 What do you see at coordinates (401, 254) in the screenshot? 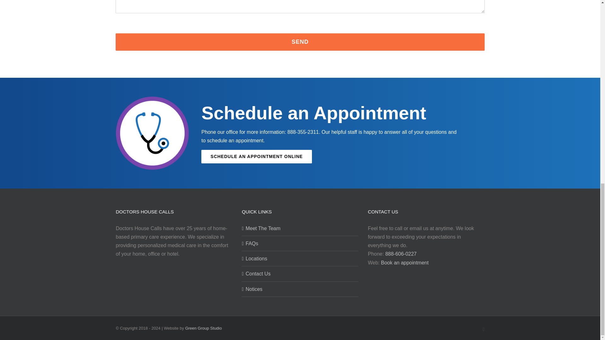
I see `888-606-0227` at bounding box center [401, 254].